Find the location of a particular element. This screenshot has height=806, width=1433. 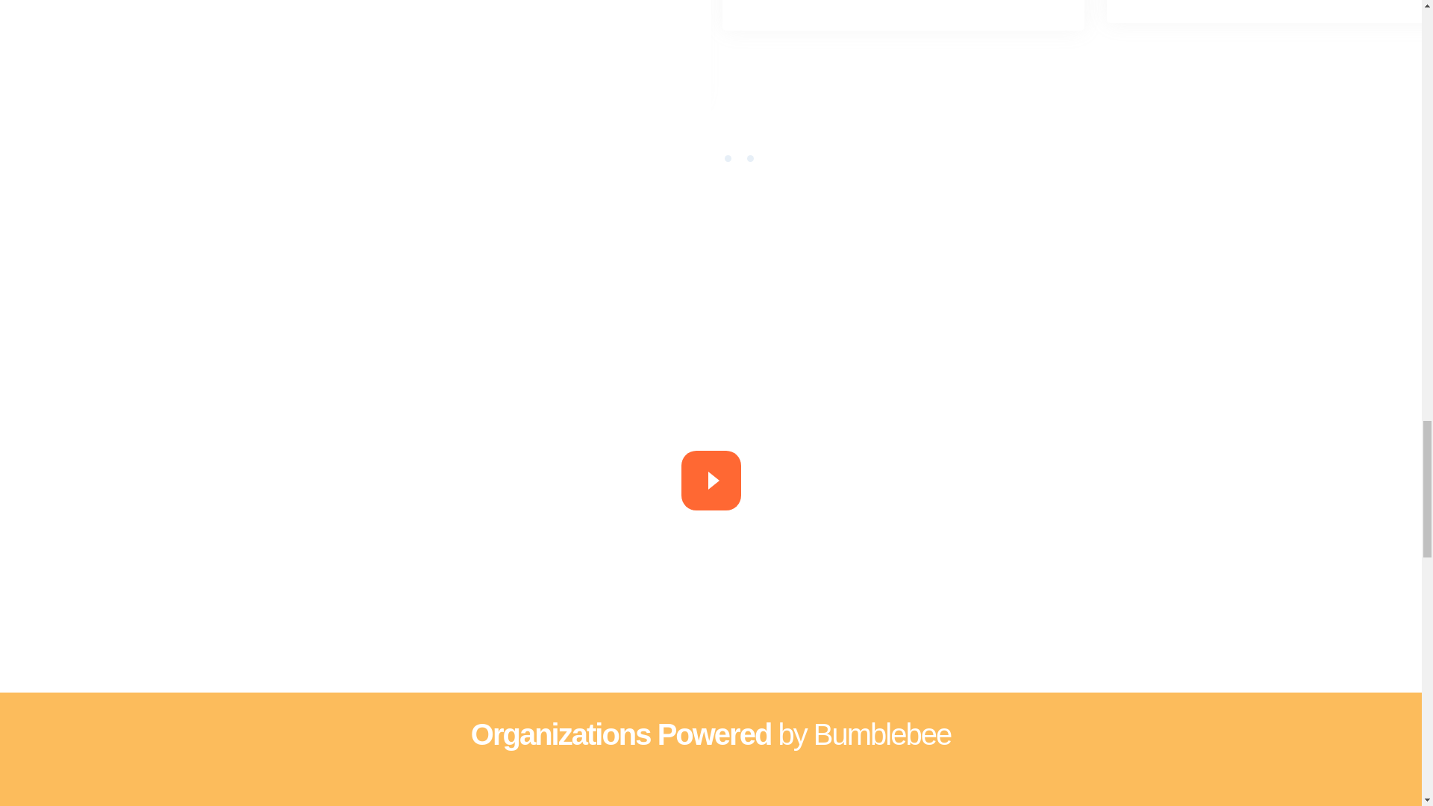

Independent Educational Consultants Association is located at coordinates (806, 794).